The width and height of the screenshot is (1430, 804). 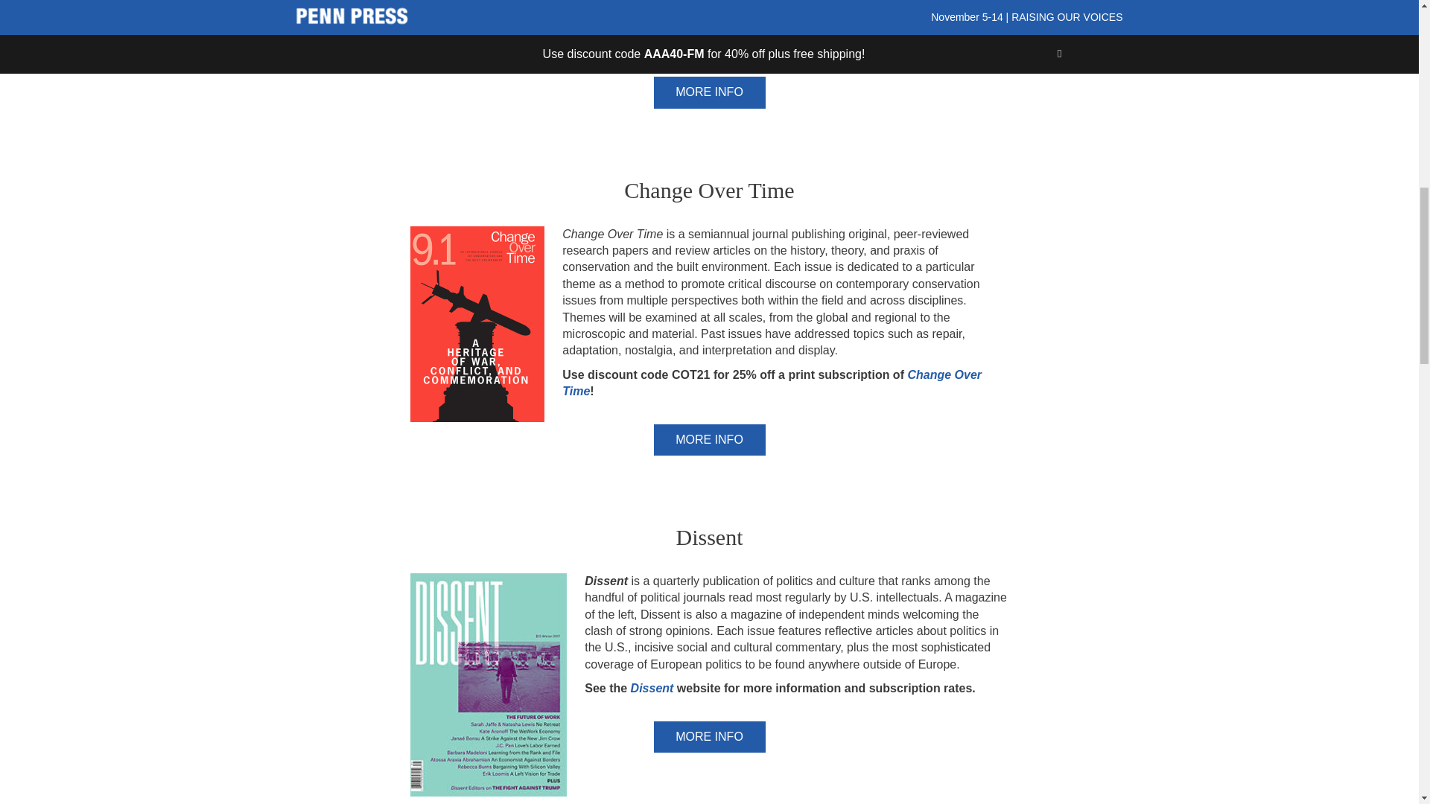 What do you see at coordinates (772, 383) in the screenshot?
I see `Change Over Time` at bounding box center [772, 383].